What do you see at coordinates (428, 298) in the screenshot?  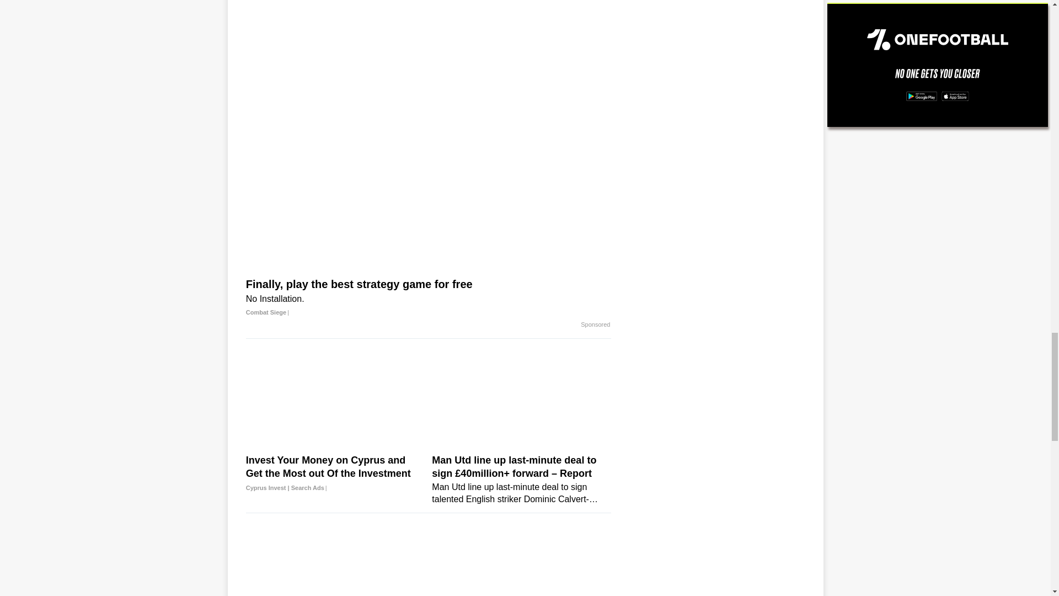 I see `Finally, play the best strategy game for free` at bounding box center [428, 298].